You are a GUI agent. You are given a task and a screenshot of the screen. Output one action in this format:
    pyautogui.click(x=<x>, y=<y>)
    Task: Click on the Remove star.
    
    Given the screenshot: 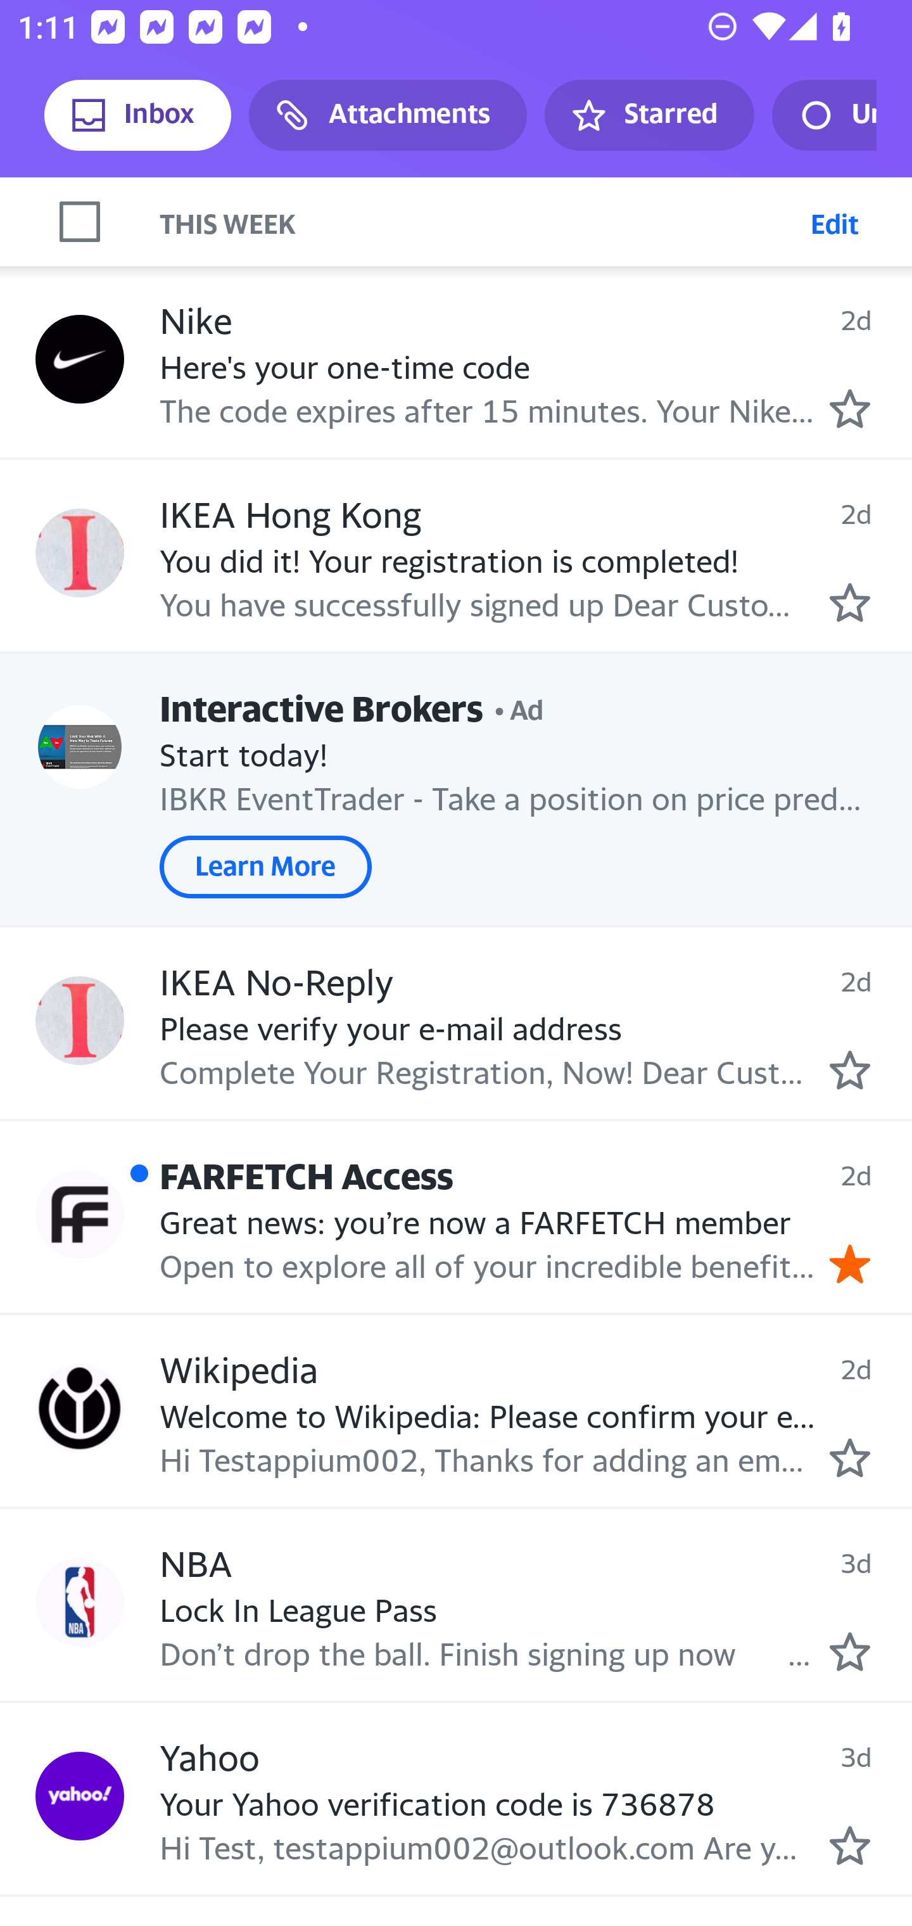 What is the action you would take?
    pyautogui.click(x=850, y=1264)
    